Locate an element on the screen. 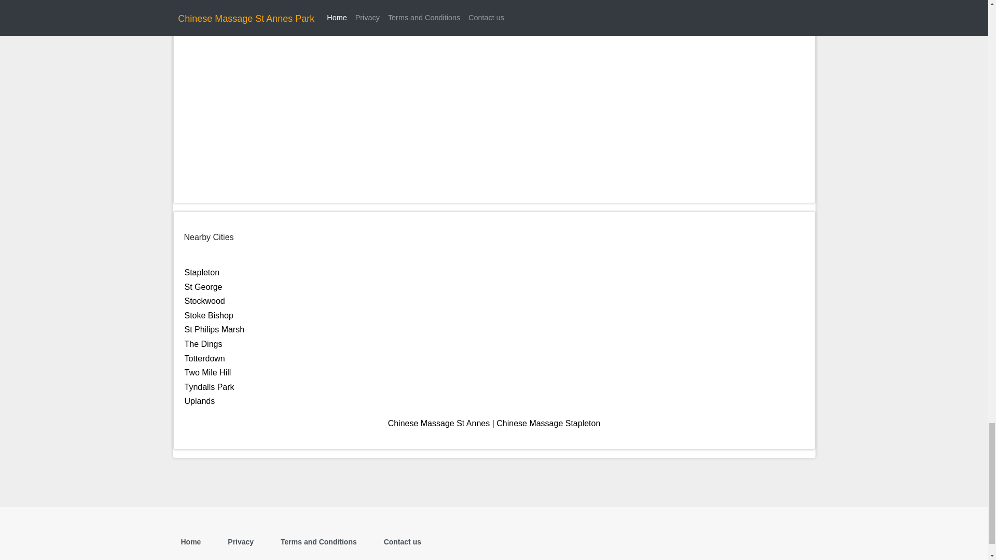 Image resolution: width=996 pixels, height=560 pixels. St George is located at coordinates (203, 287).